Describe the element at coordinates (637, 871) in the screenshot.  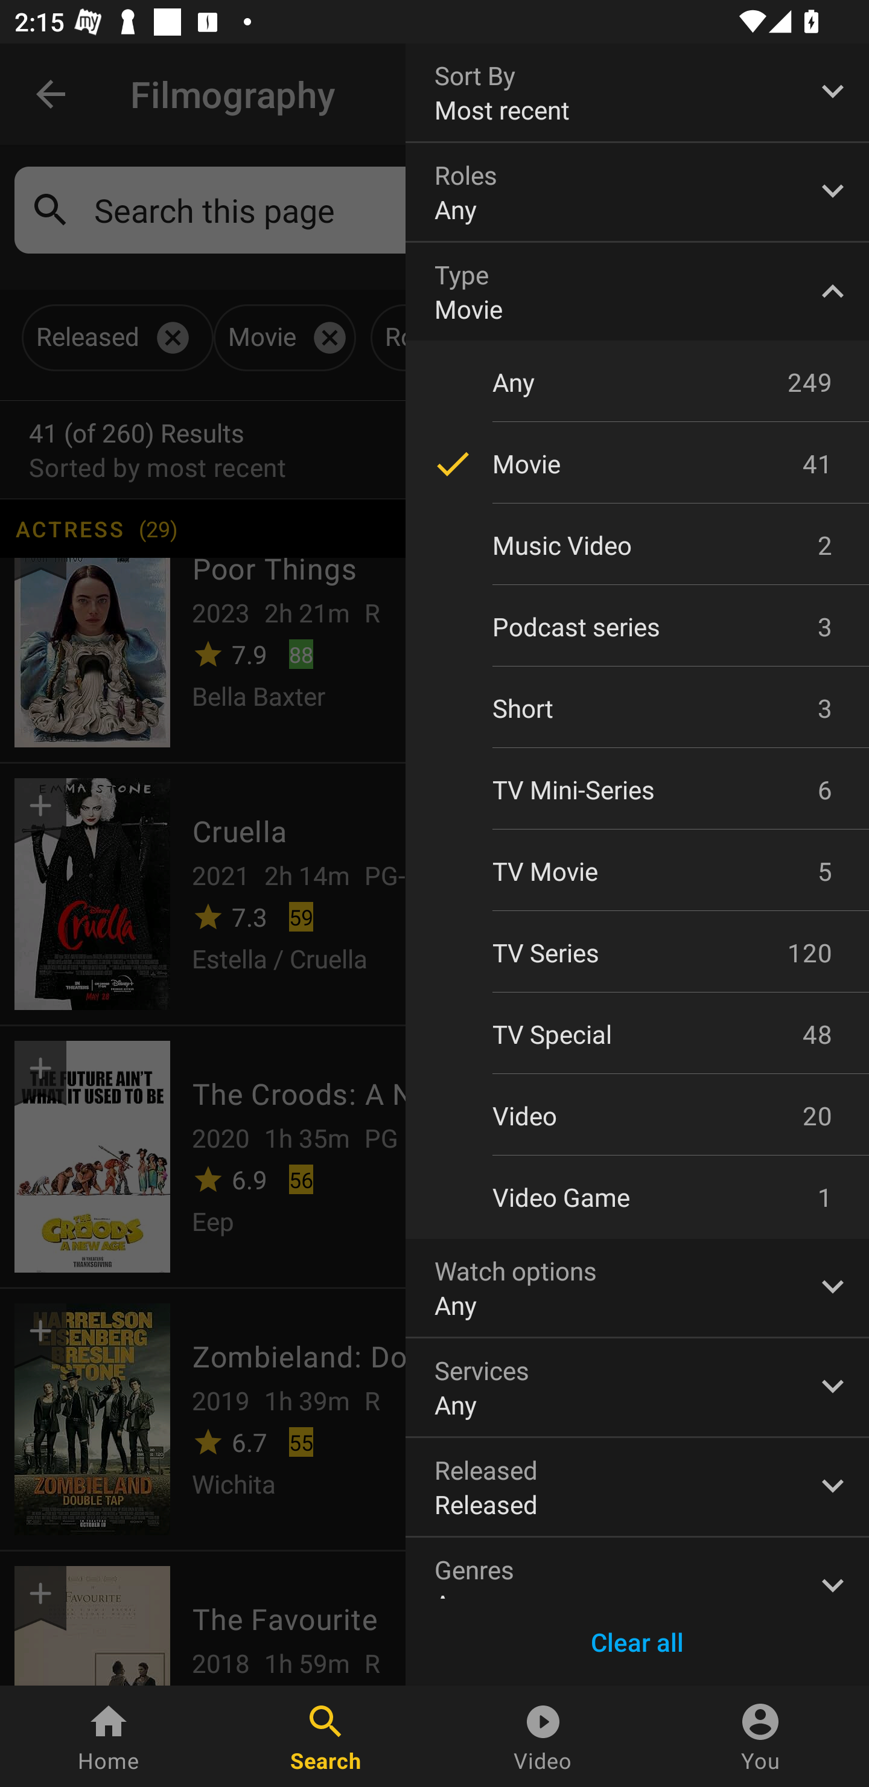
I see `TV Movie 5` at that location.